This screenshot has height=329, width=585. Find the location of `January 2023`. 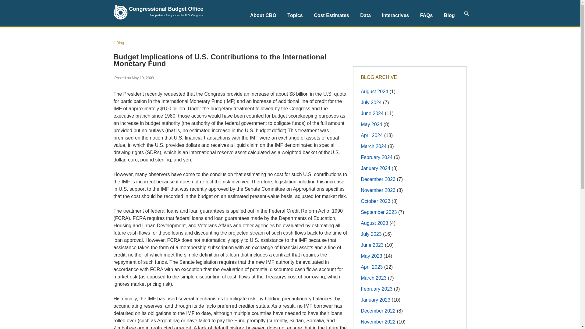

January 2023 is located at coordinates (375, 300).